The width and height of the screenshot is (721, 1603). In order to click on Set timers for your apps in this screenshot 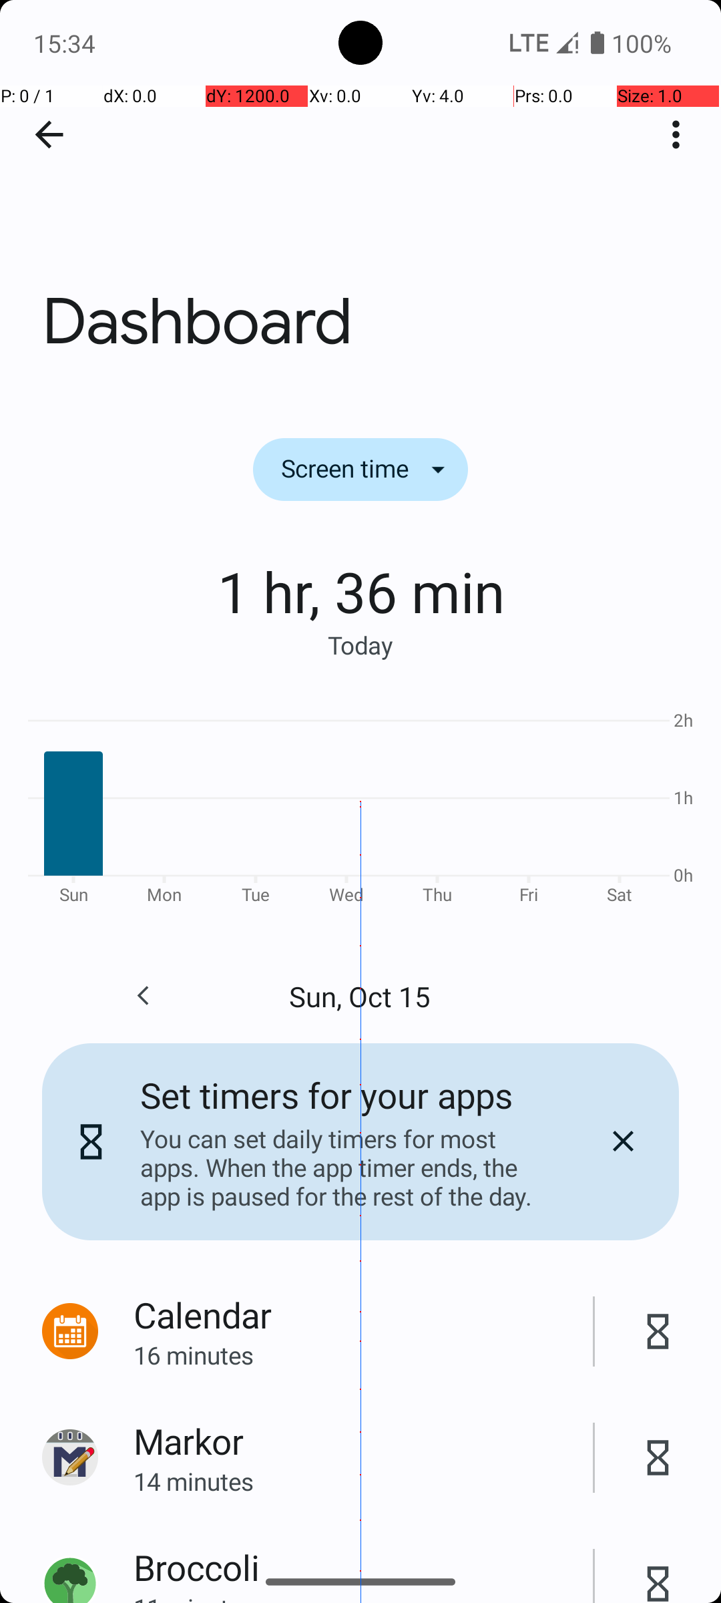, I will do `click(326, 1095)`.